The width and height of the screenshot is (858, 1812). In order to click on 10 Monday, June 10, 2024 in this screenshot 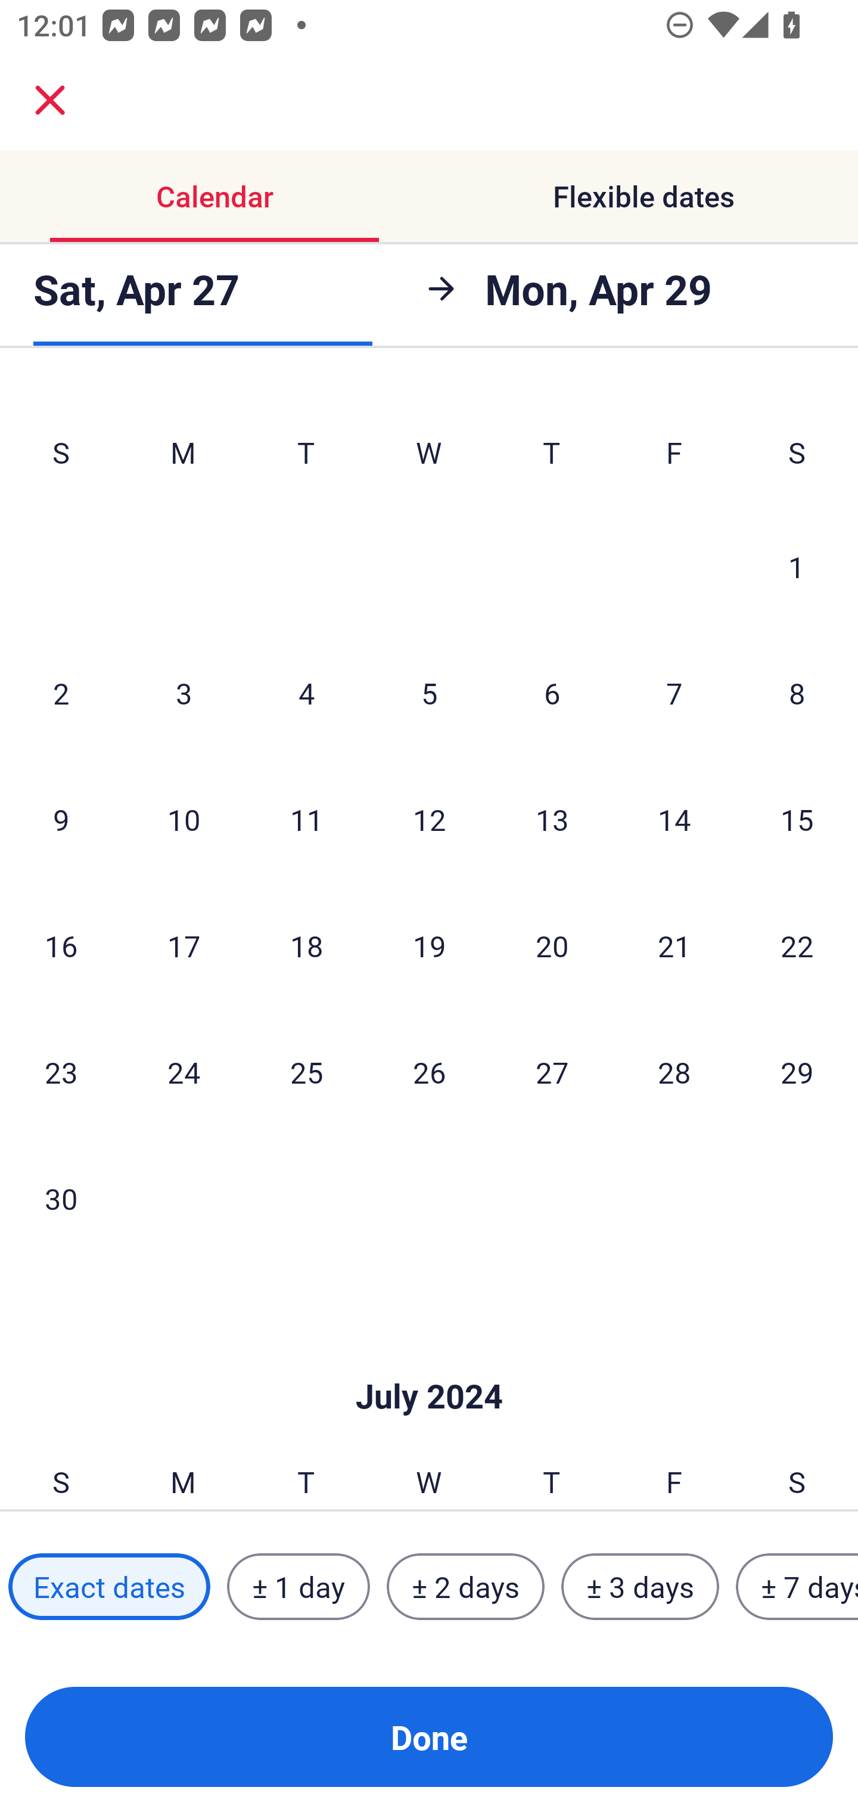, I will do `click(184, 819)`.